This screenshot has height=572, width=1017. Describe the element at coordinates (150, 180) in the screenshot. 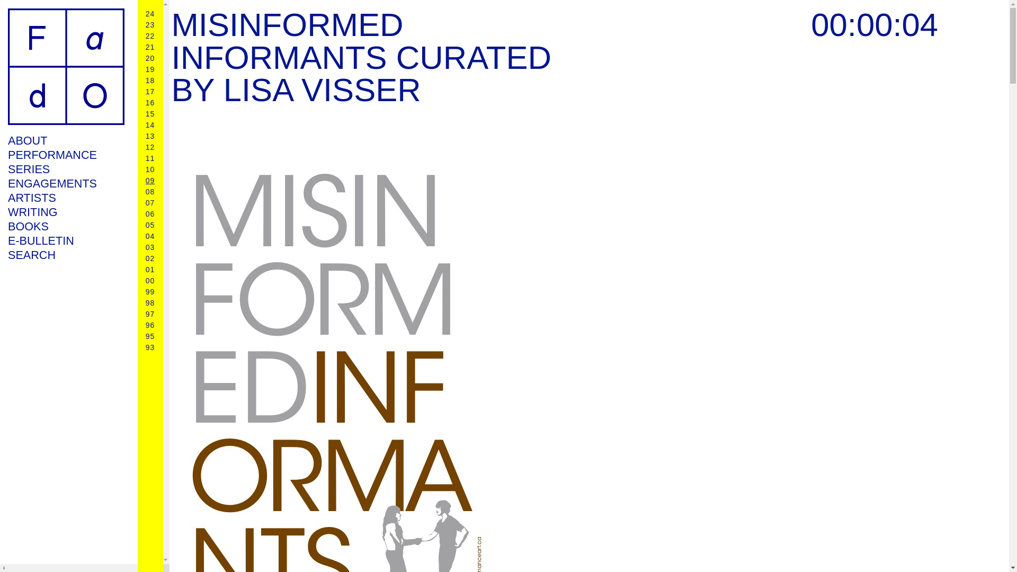

I see `09` at that location.